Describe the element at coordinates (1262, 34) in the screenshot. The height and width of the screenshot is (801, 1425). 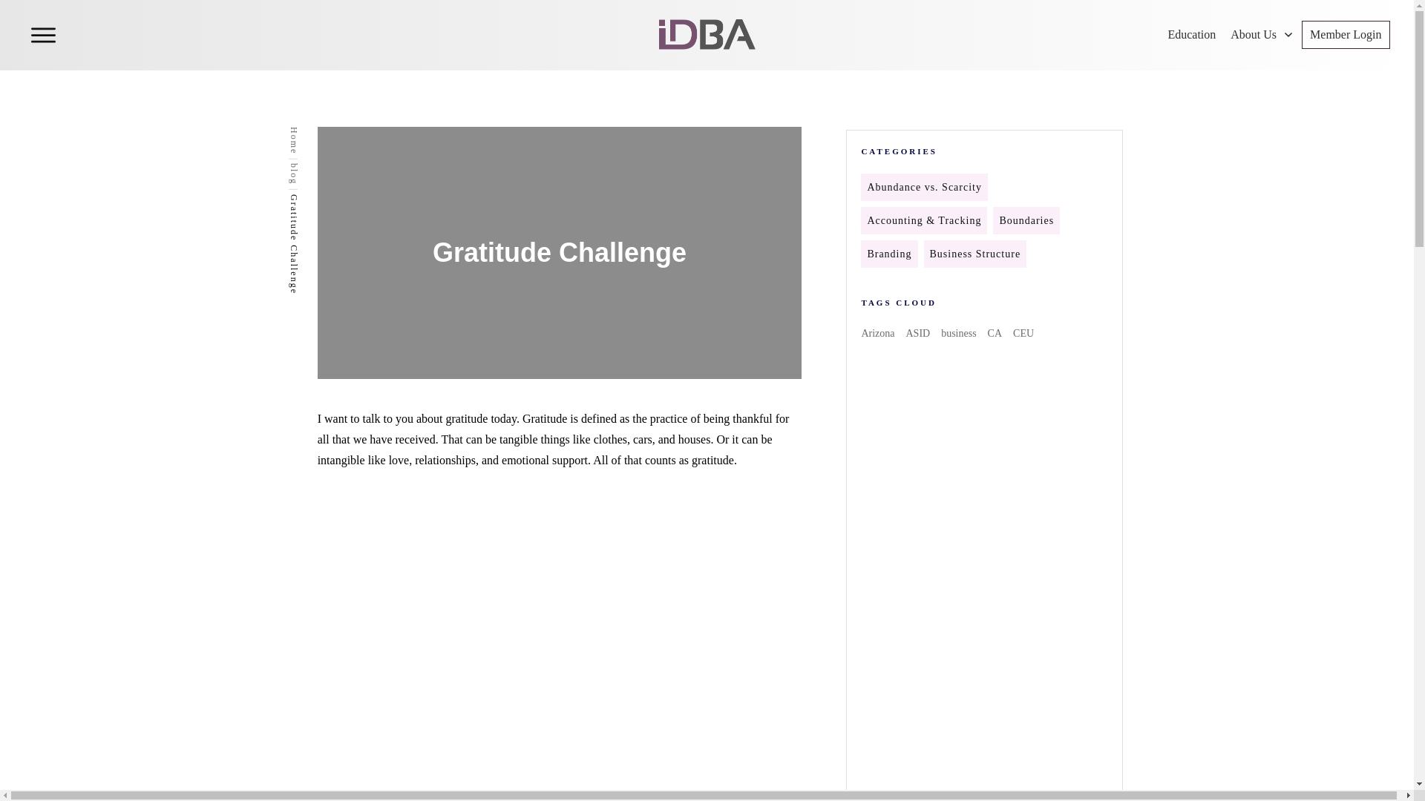
I see `About Us` at that location.